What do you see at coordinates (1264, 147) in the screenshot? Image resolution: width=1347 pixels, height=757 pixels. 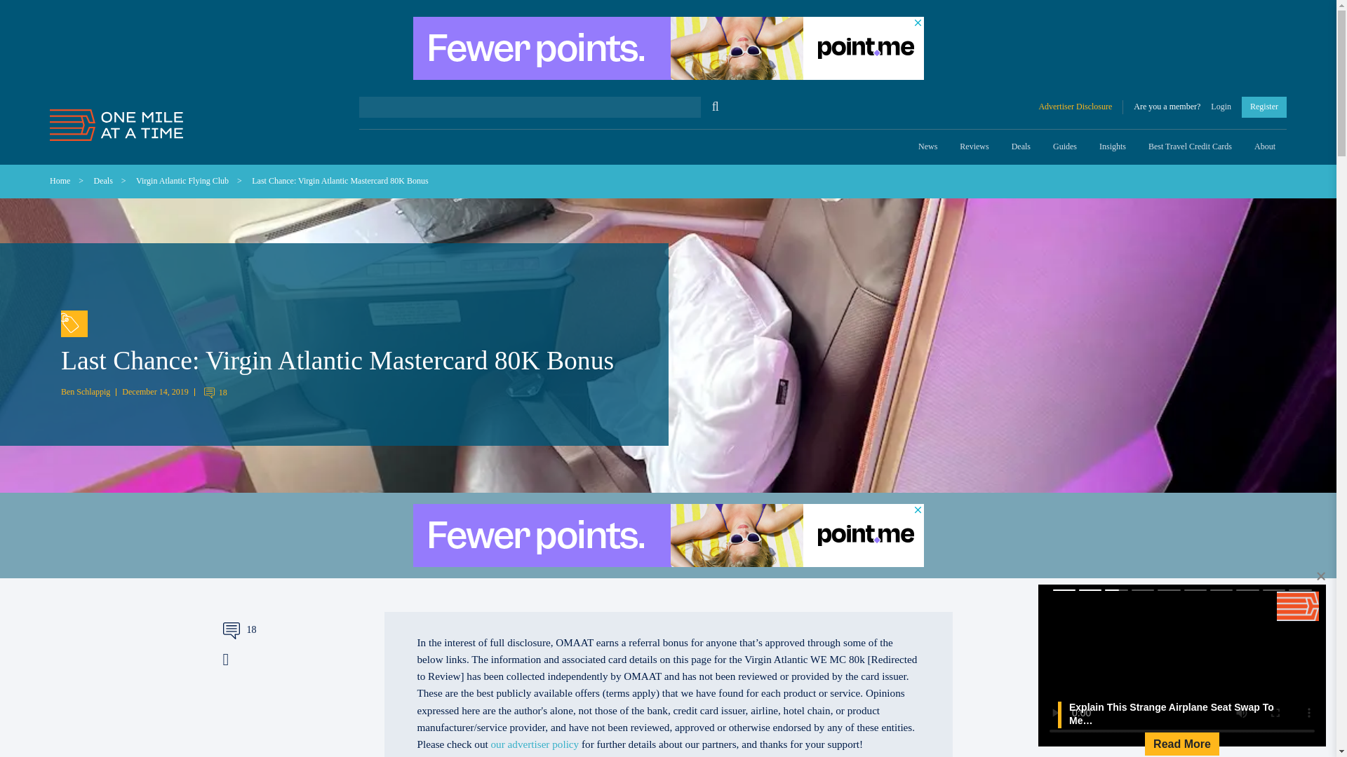 I see `About` at bounding box center [1264, 147].